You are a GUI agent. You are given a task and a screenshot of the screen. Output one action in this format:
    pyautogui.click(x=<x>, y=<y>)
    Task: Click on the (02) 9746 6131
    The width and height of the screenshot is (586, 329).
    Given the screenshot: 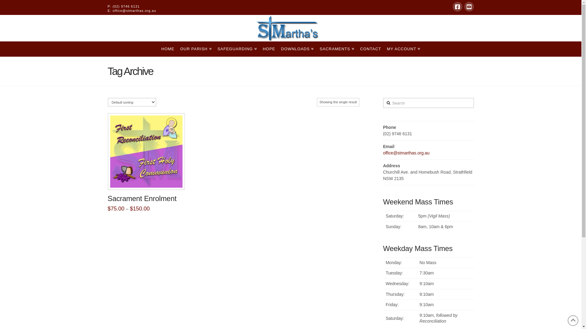 What is the action you would take?
    pyautogui.click(x=126, y=6)
    